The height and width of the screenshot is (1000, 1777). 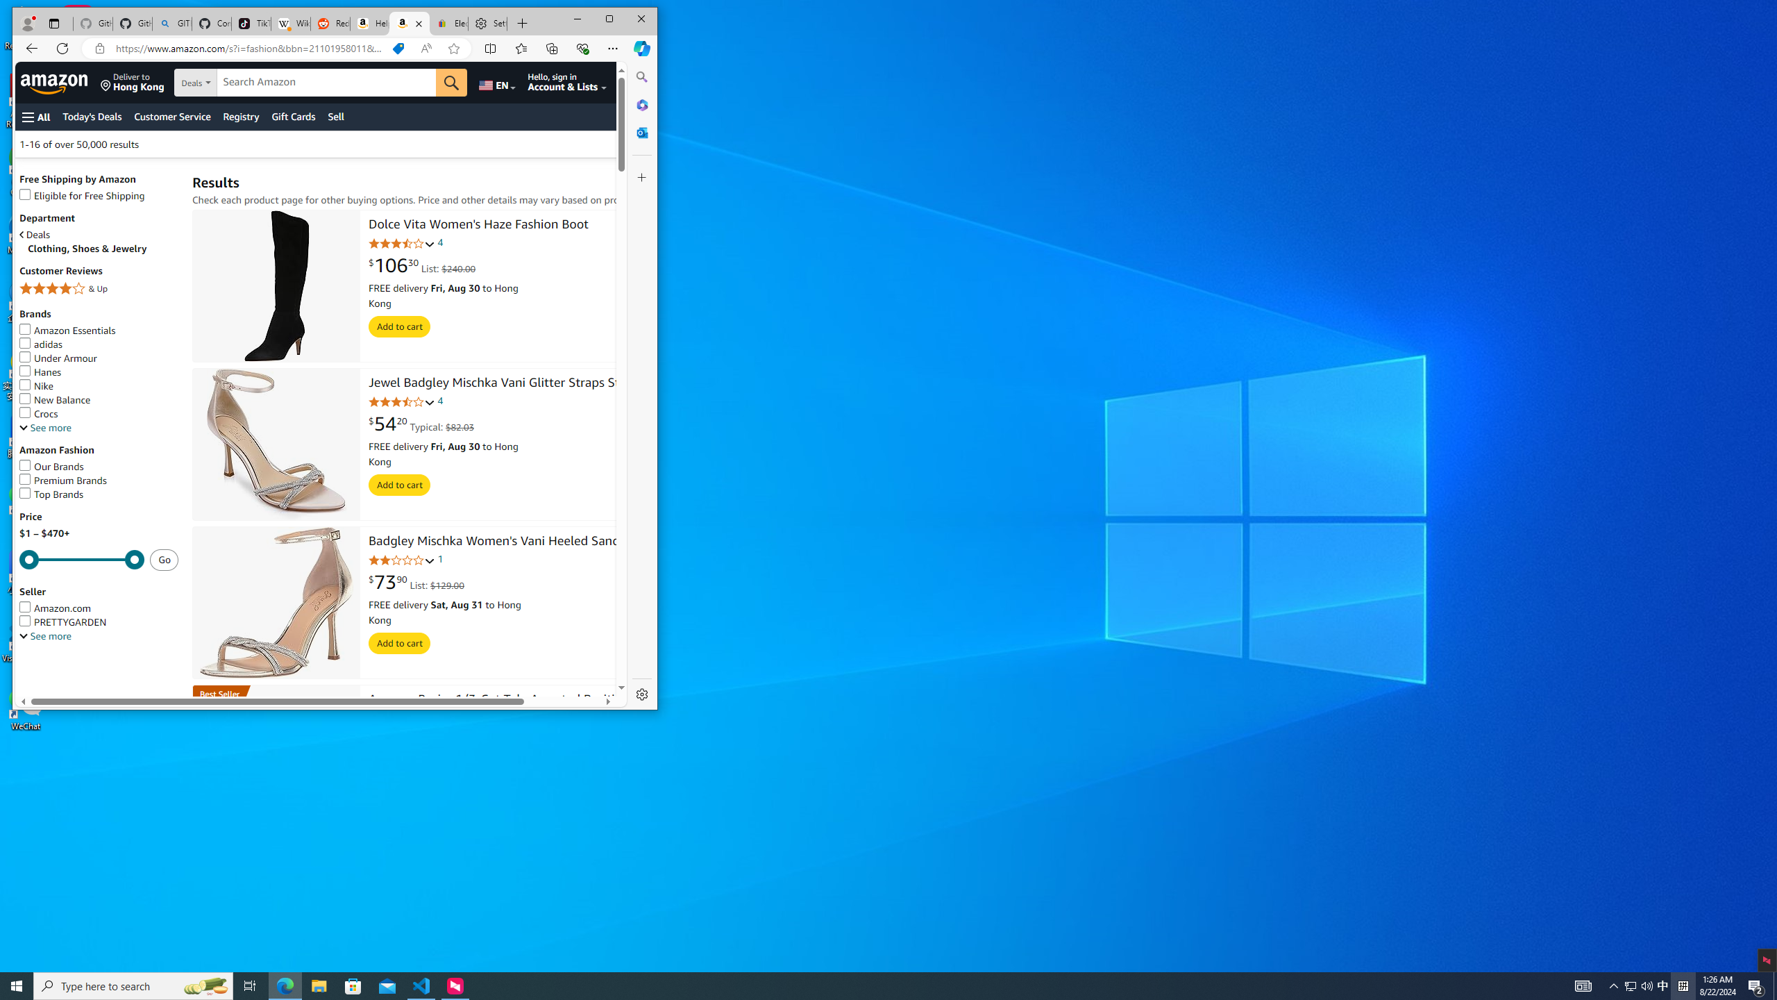 What do you see at coordinates (1683, 986) in the screenshot?
I see `Tray Input Indicator - Chinese (Simplified, China)` at bounding box center [1683, 986].